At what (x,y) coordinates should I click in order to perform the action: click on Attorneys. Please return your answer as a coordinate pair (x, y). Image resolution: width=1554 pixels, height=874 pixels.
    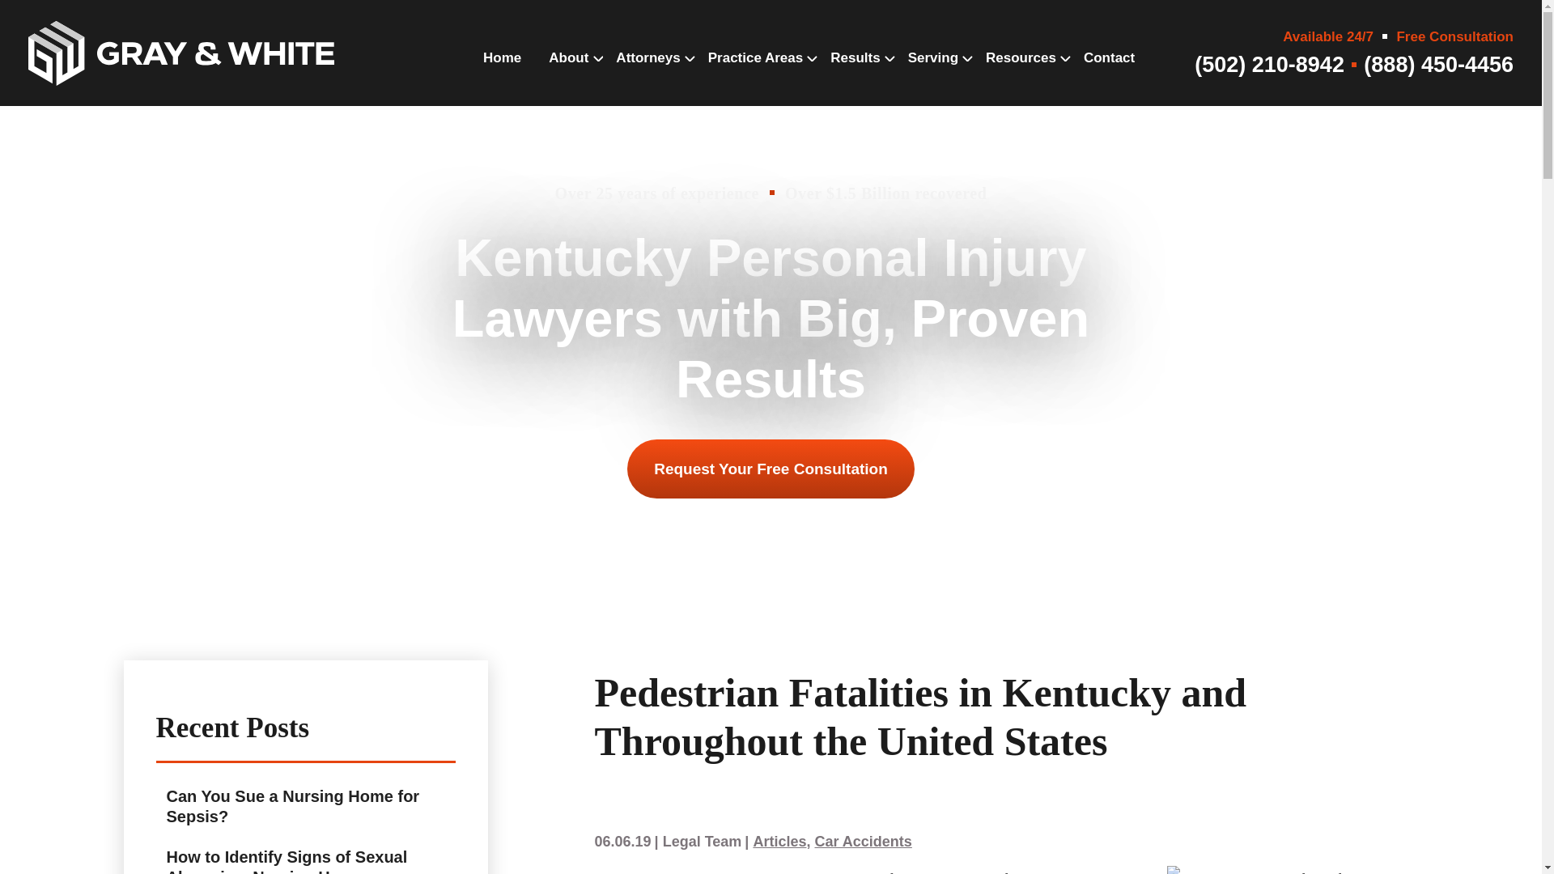
    Looking at the image, I should click on (647, 74).